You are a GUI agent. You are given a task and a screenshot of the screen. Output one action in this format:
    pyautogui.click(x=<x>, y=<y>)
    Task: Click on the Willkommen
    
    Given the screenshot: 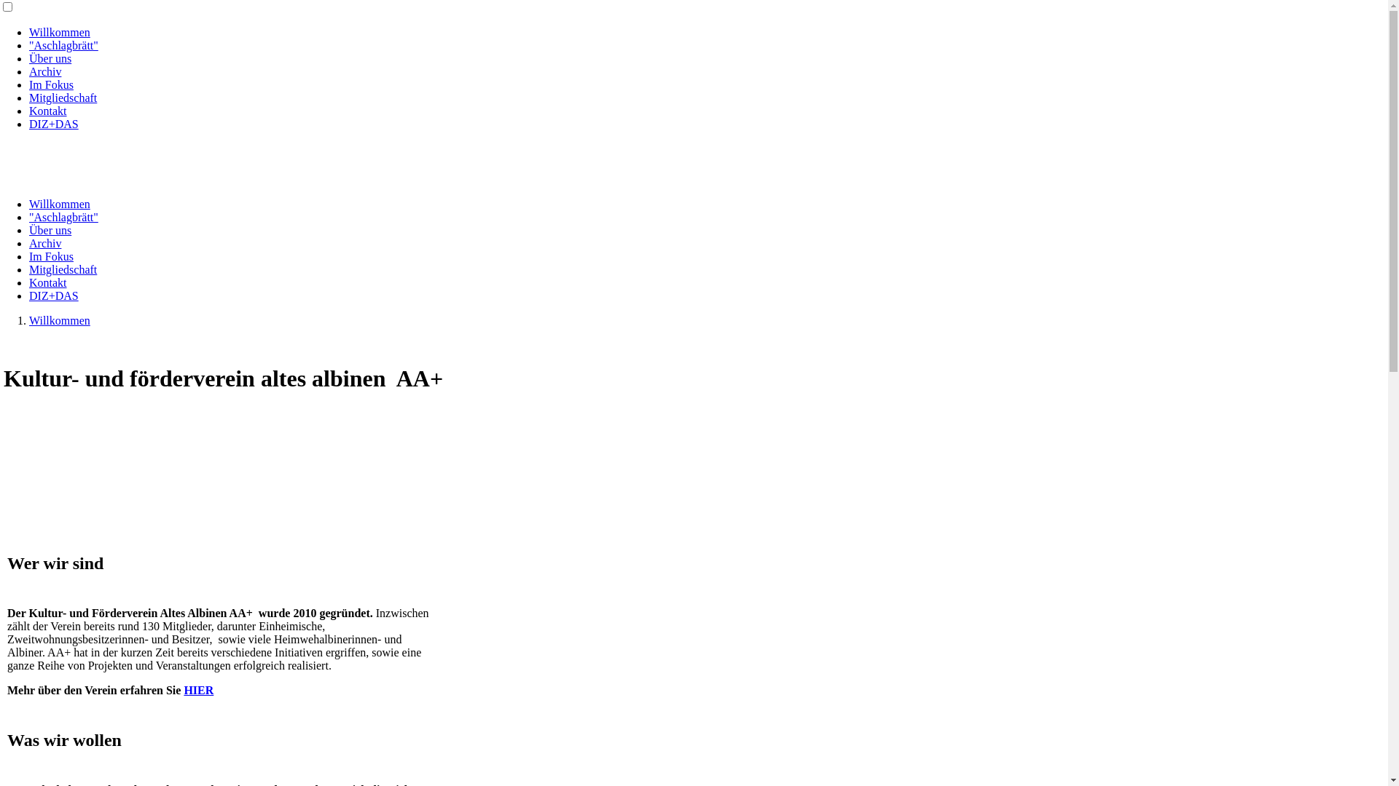 What is the action you would take?
    pyautogui.click(x=60, y=320)
    